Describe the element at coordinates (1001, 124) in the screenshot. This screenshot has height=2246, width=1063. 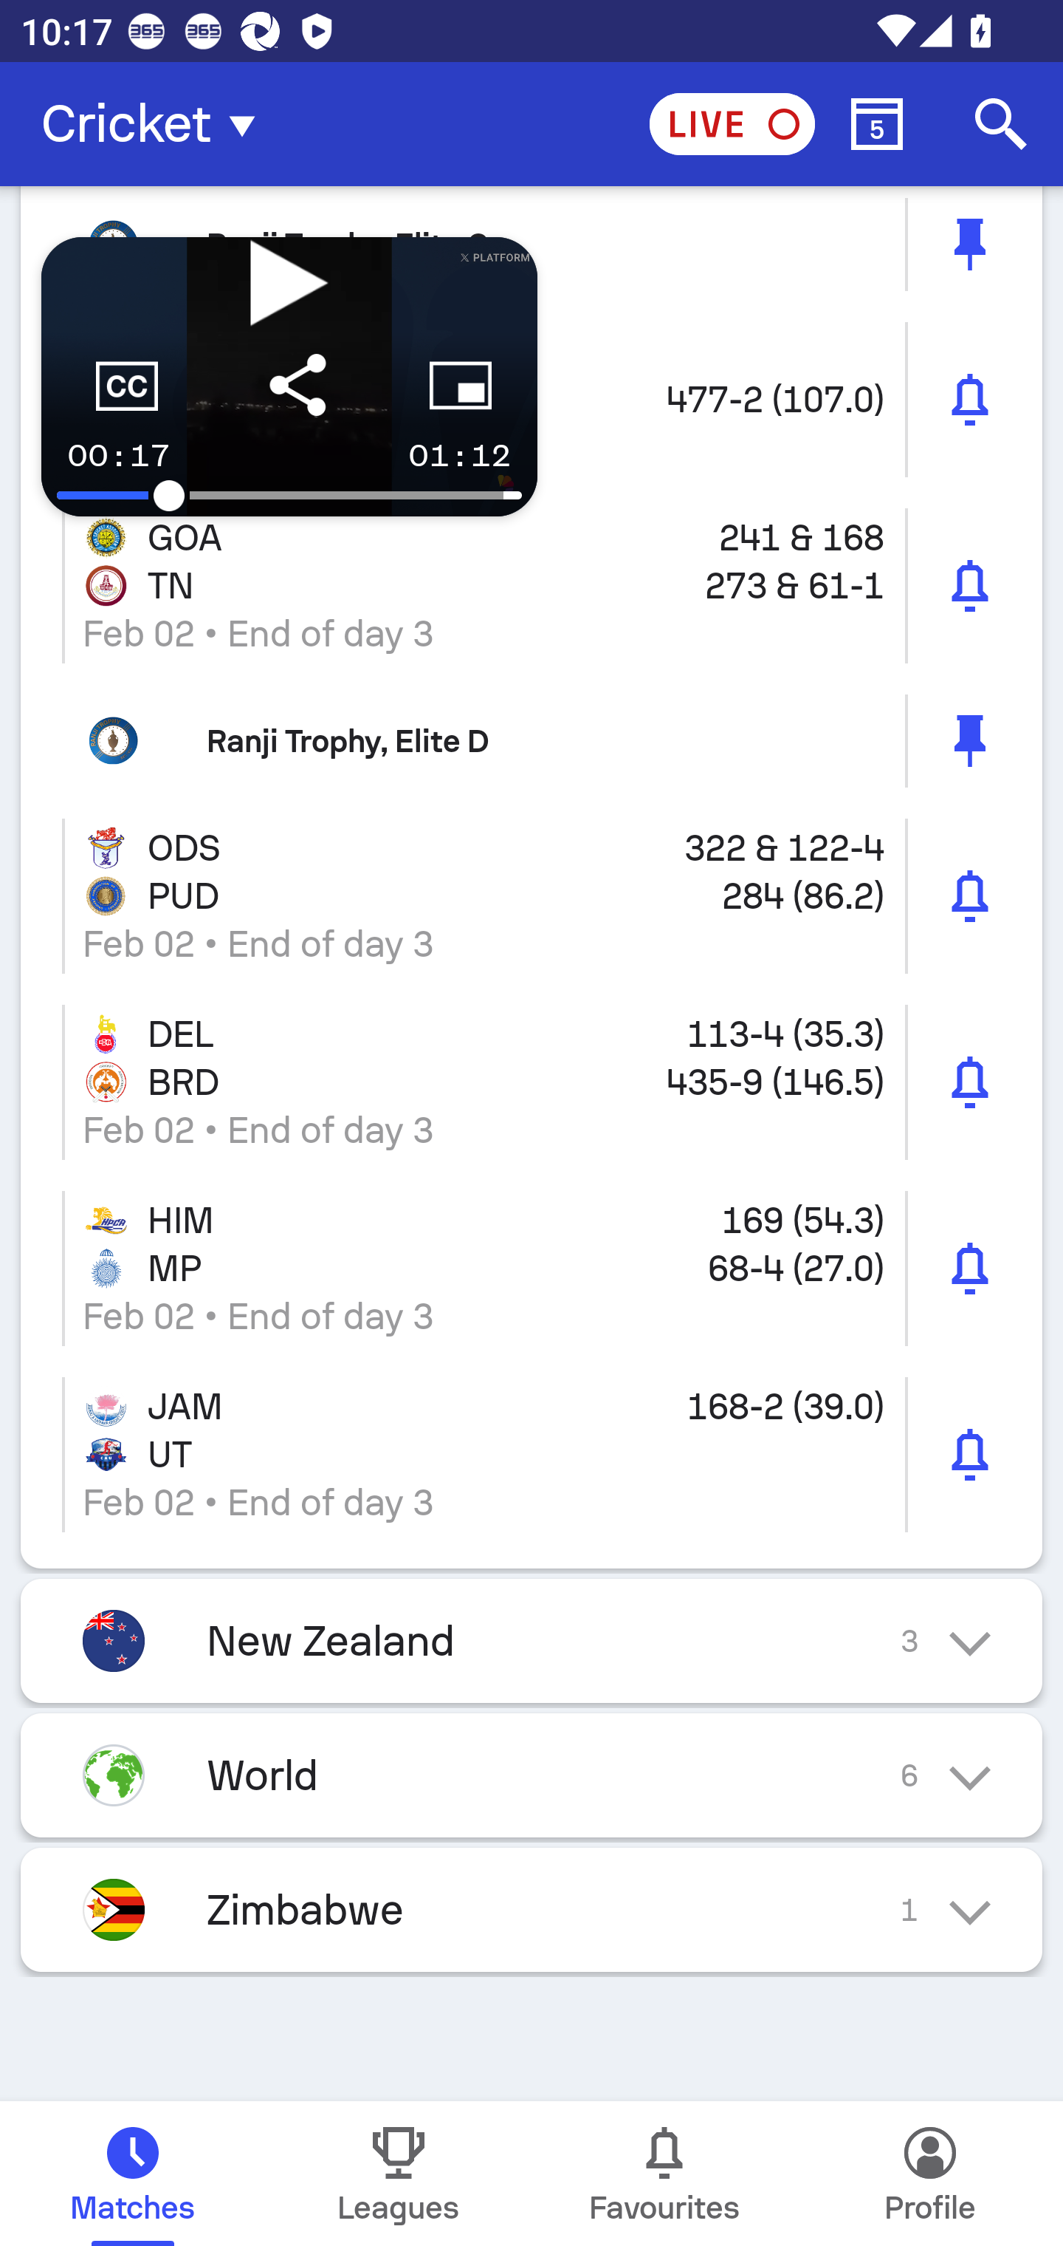
I see `Search` at that location.